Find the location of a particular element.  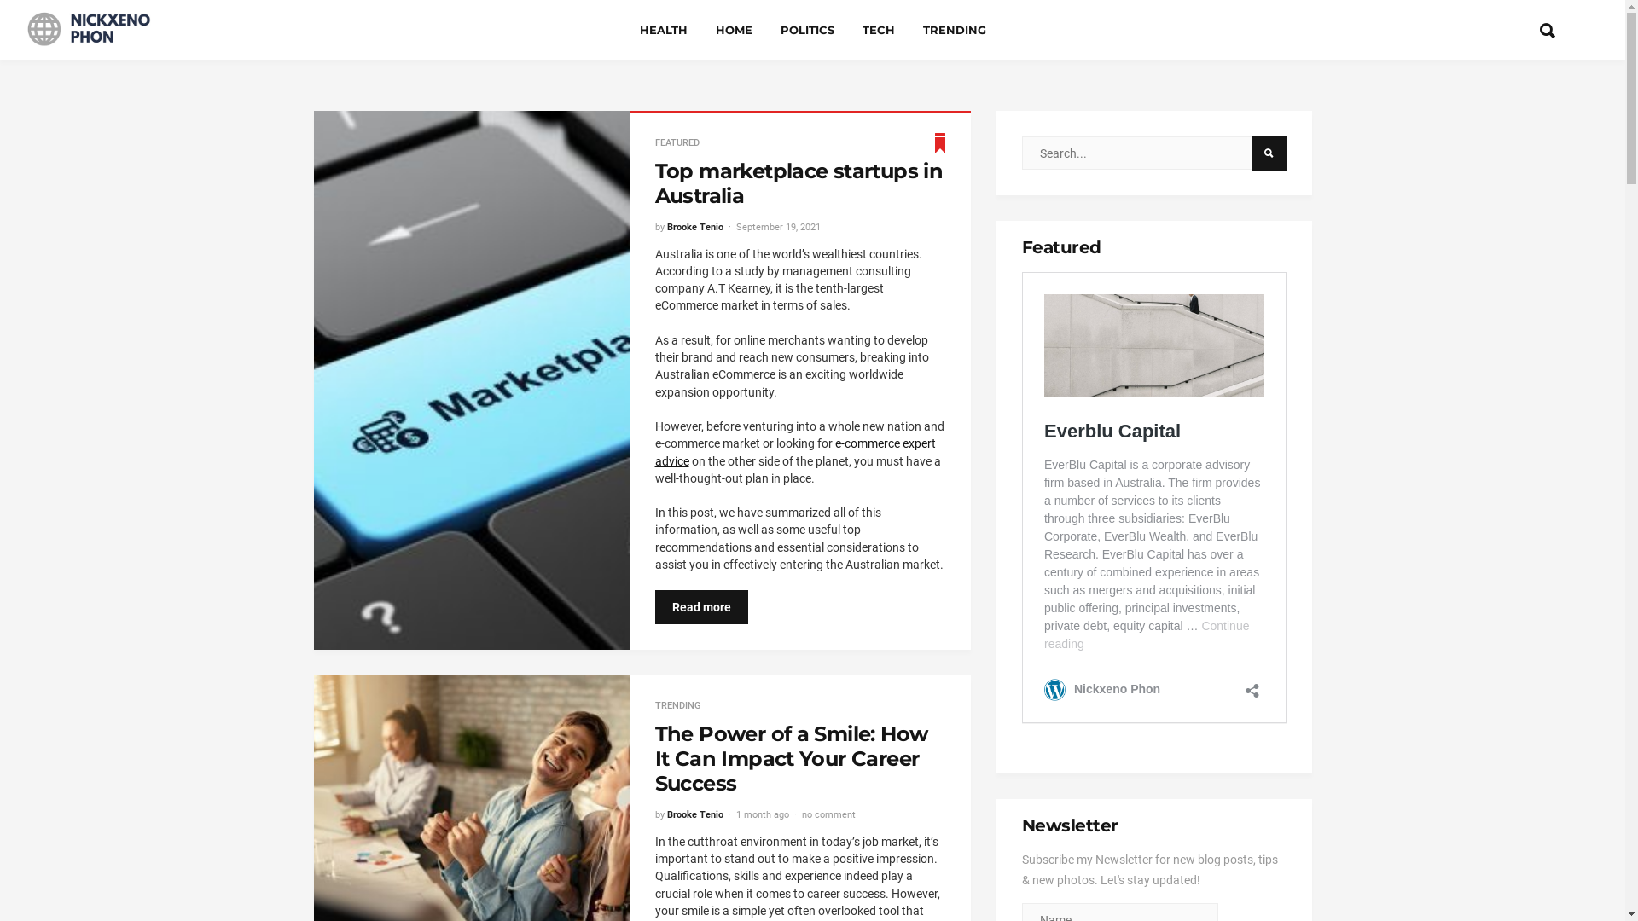

Top marketplace startups in Australia is located at coordinates (799, 183).